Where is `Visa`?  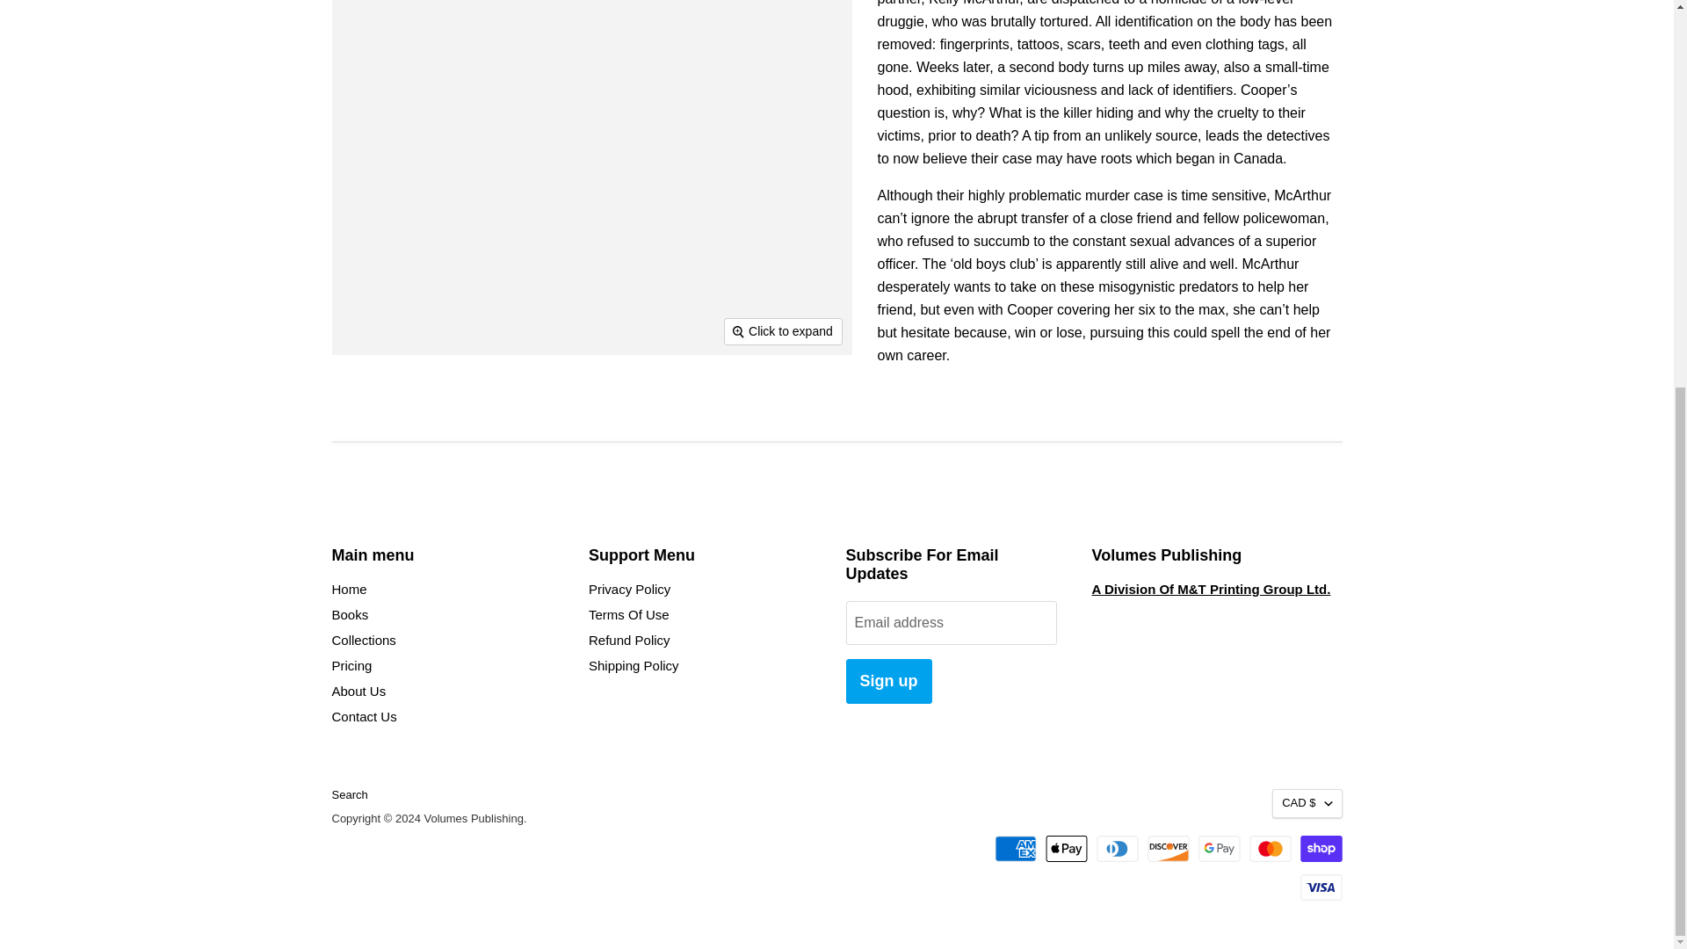
Visa is located at coordinates (1321, 887).